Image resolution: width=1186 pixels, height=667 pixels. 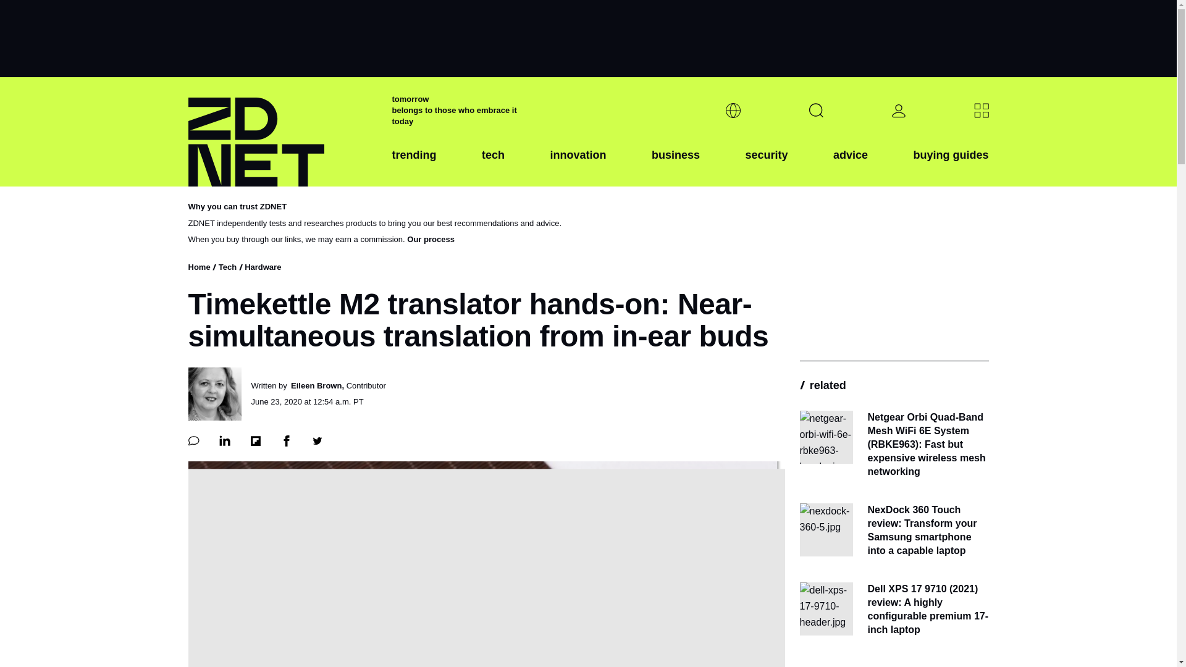 I want to click on trending, so click(x=414, y=165).